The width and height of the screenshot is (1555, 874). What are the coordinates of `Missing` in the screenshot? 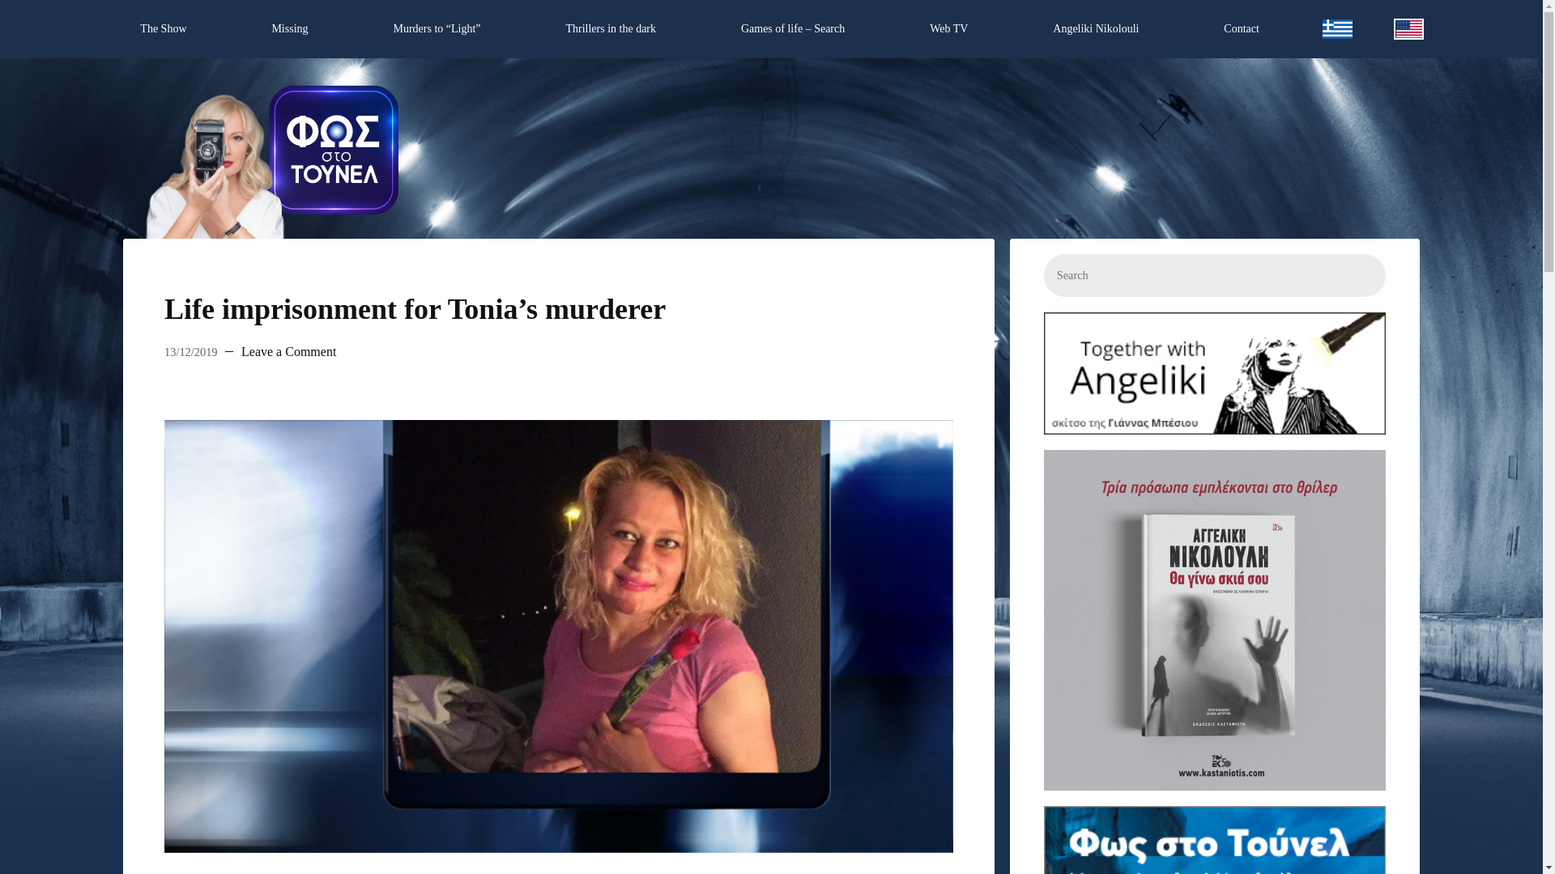 It's located at (288, 29).